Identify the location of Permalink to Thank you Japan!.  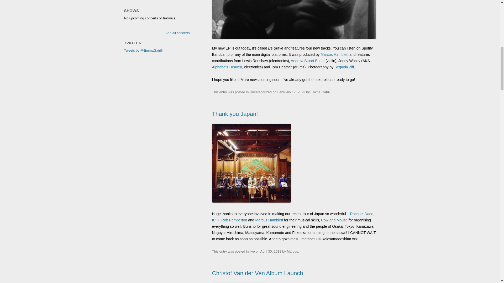
(235, 114).